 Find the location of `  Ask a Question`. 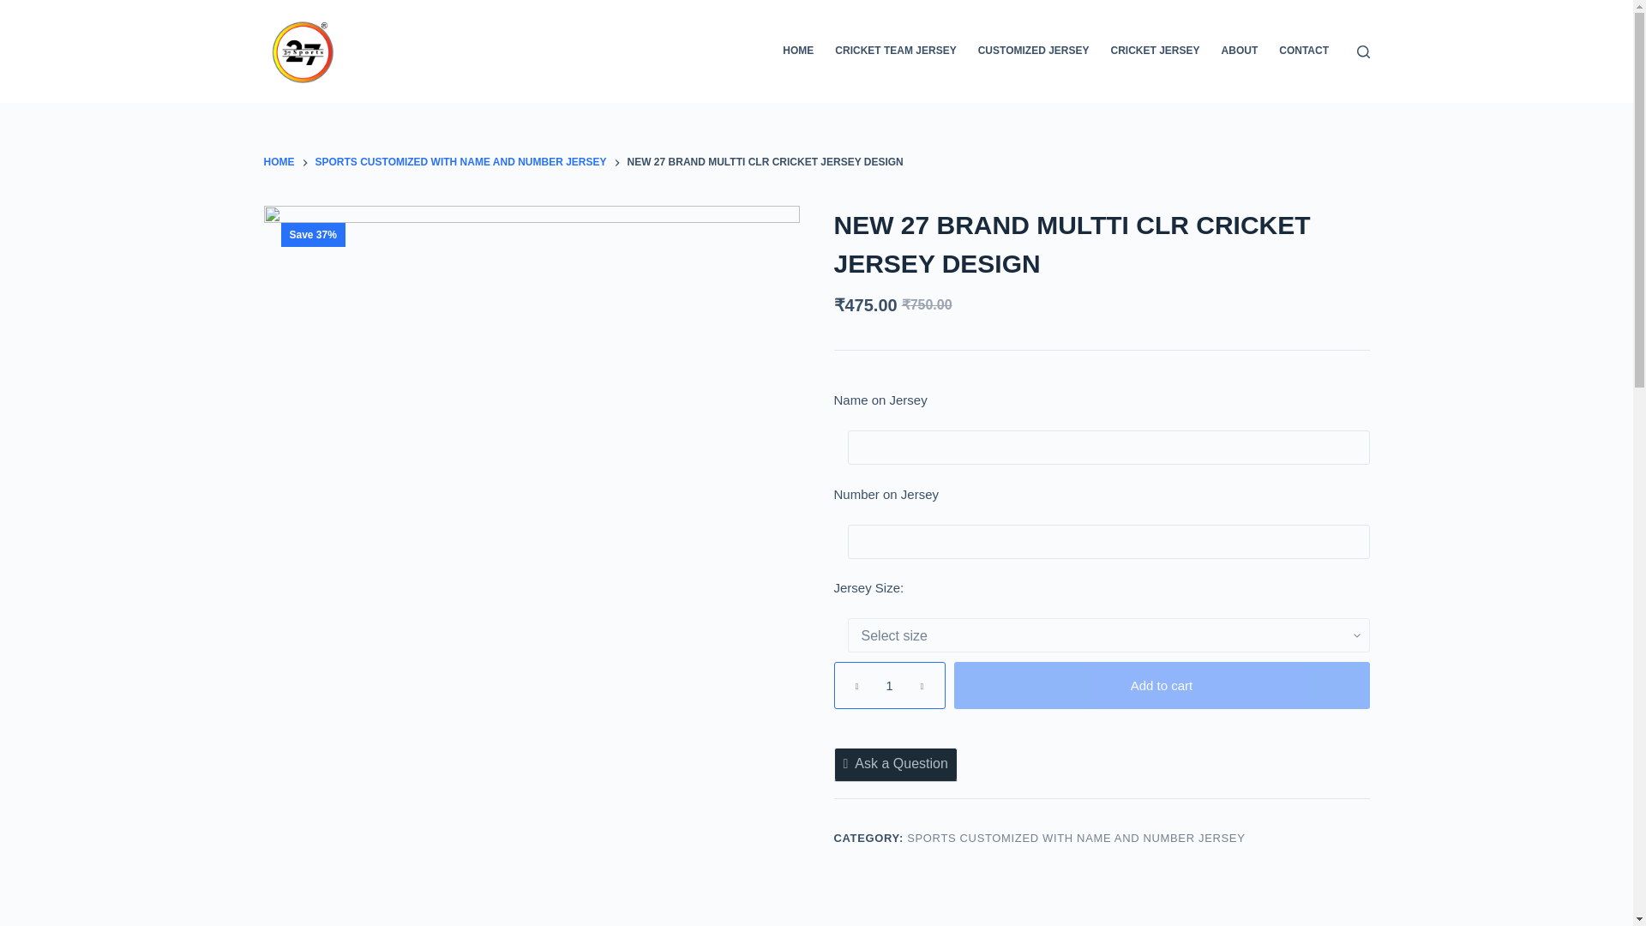

  Ask a Question is located at coordinates (894, 763).